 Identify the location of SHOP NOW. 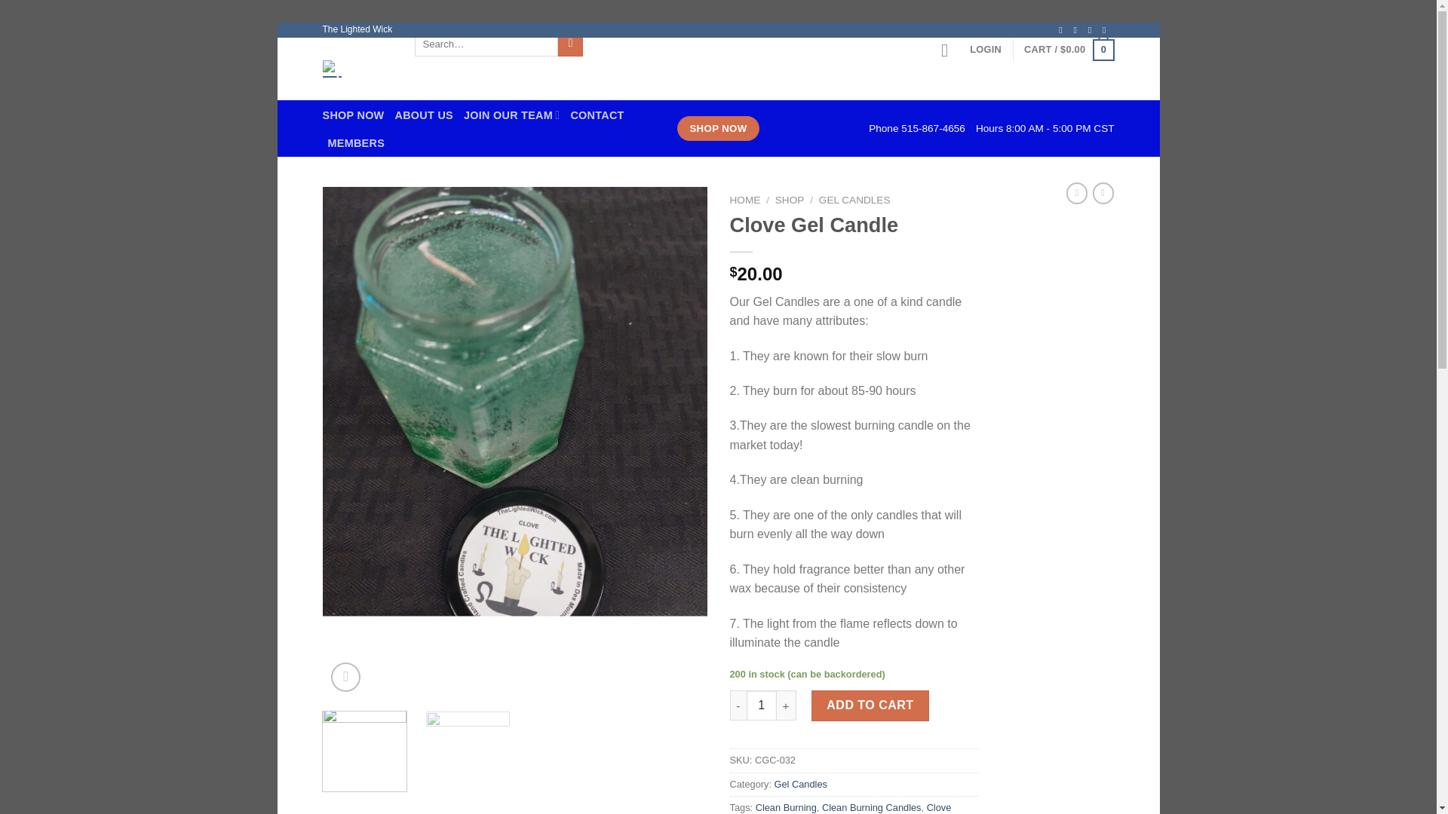
(354, 115).